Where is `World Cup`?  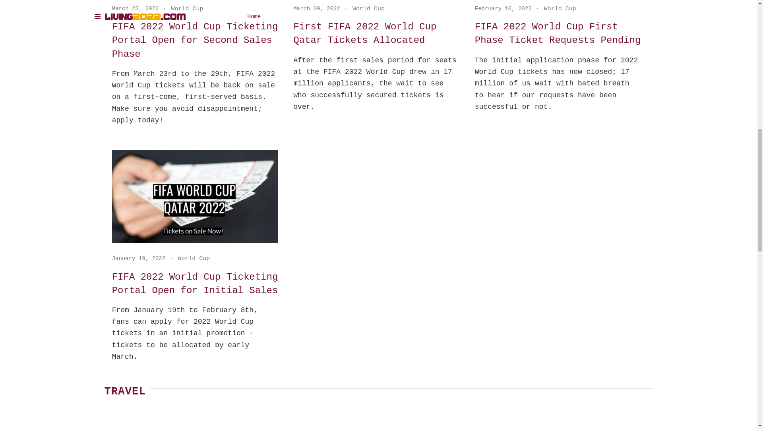
World Cup is located at coordinates (560, 9).